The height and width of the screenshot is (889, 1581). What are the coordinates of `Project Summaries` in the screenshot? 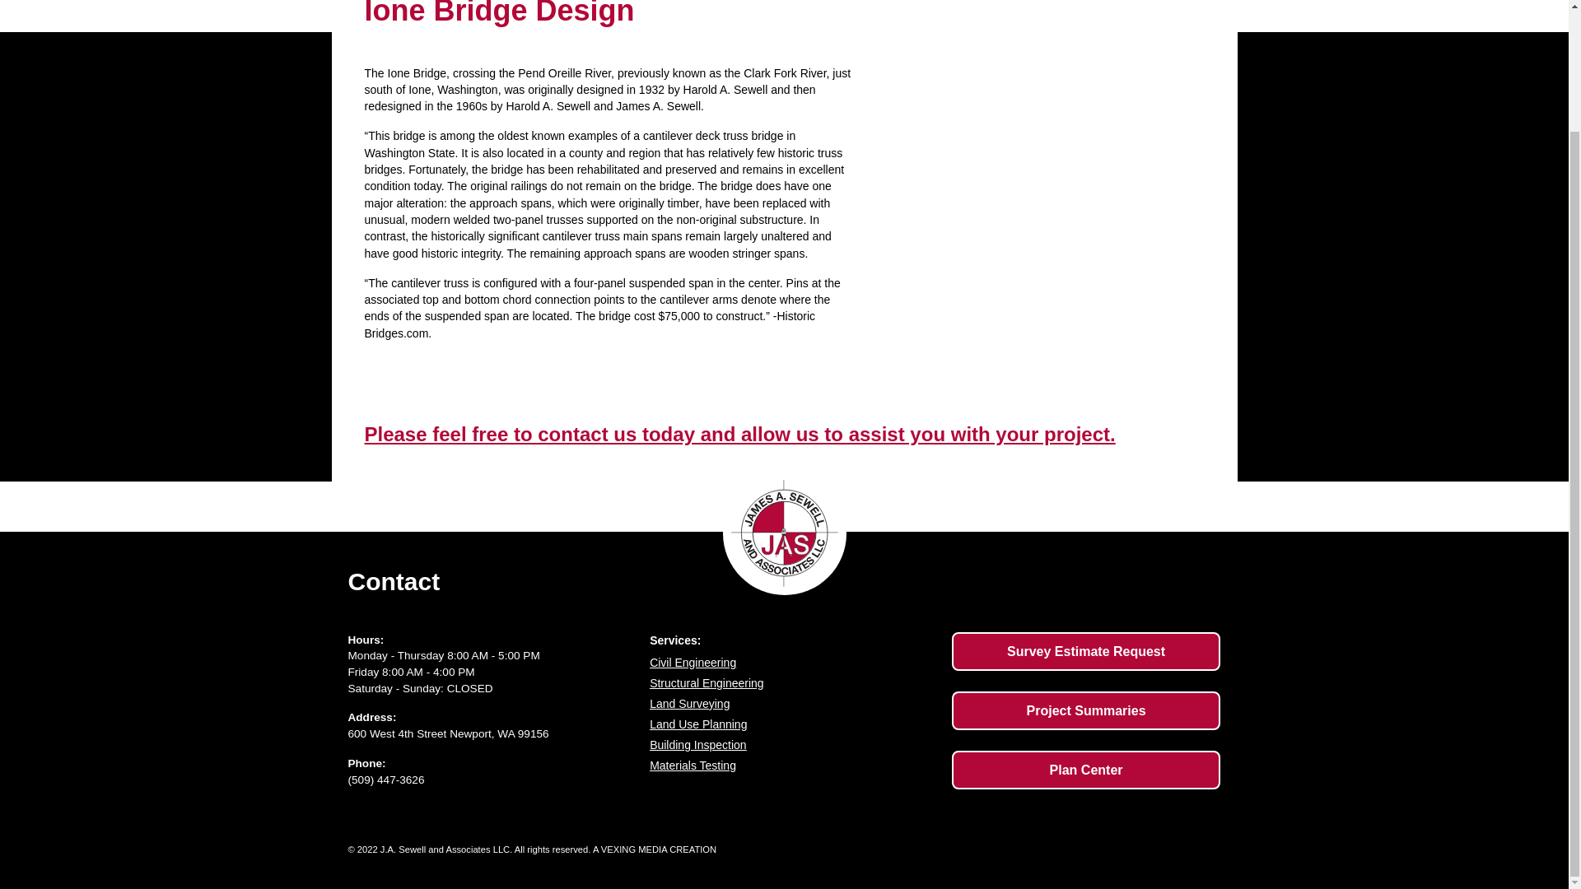 It's located at (1085, 710).